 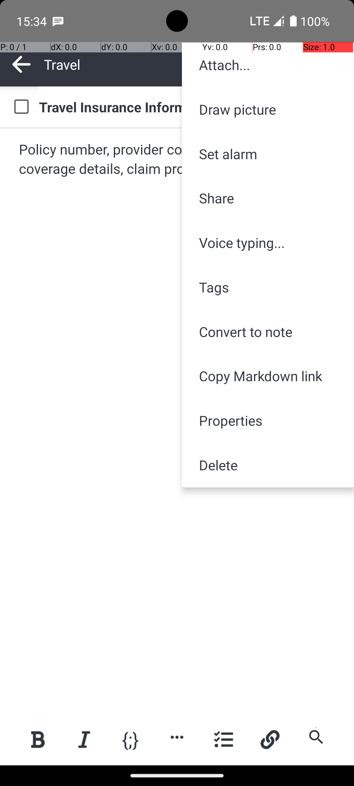 I want to click on Convert to note, so click(x=268, y=331).